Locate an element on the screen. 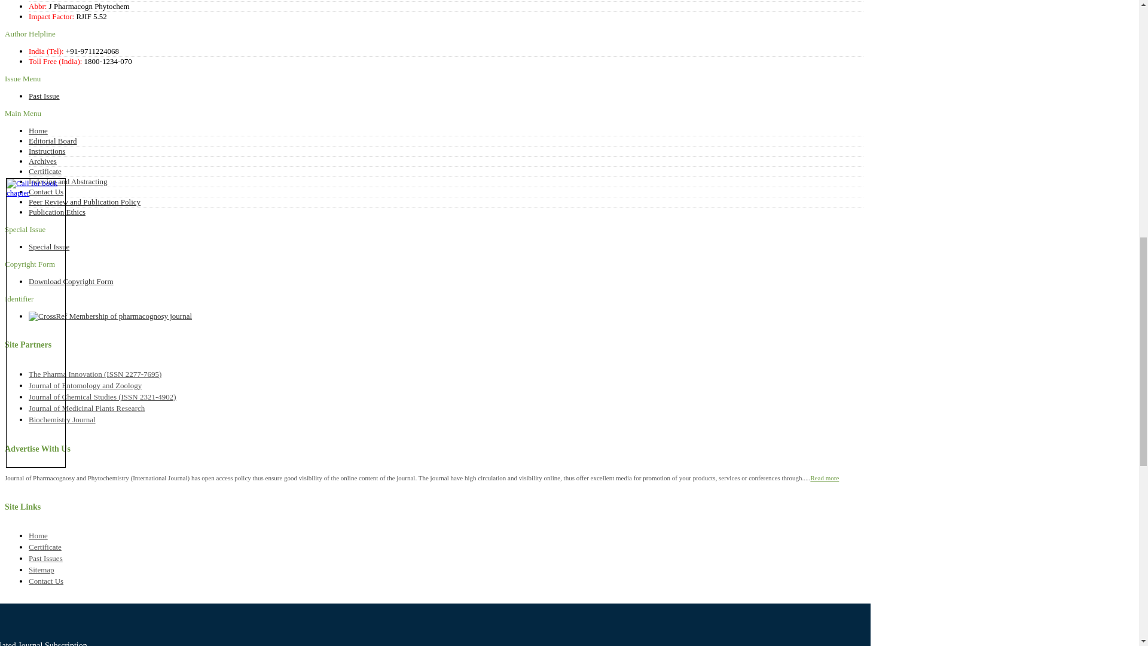  Read more is located at coordinates (825, 477).